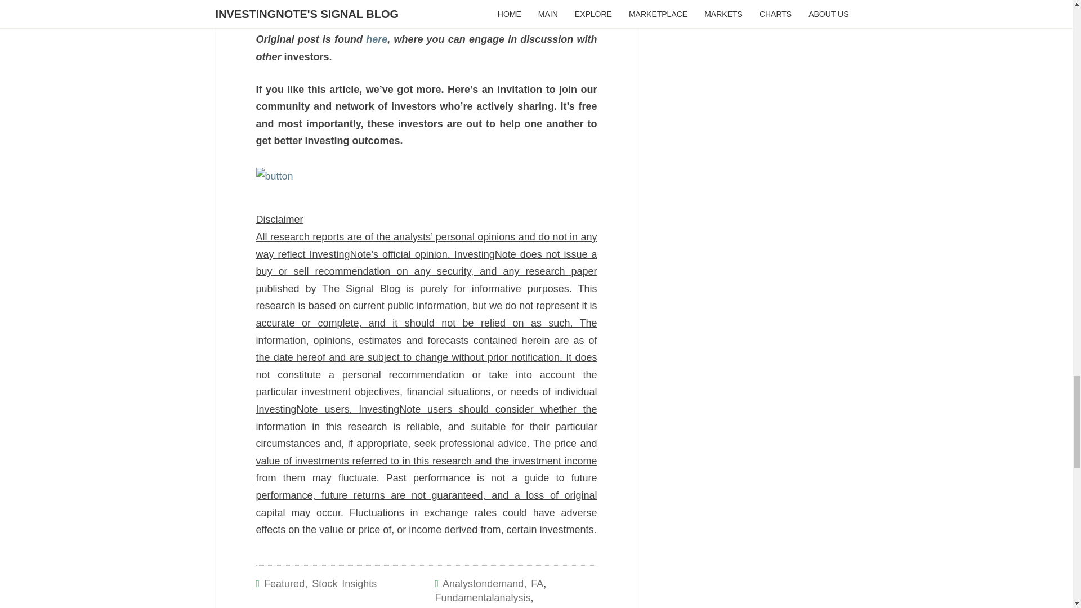 The width and height of the screenshot is (1081, 608). Describe the element at coordinates (344, 583) in the screenshot. I see `Stock Insights` at that location.